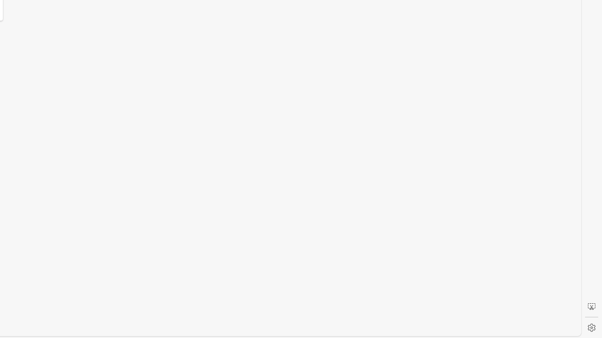 Image resolution: width=602 pixels, height=338 pixels. I want to click on Settings, so click(592, 328).